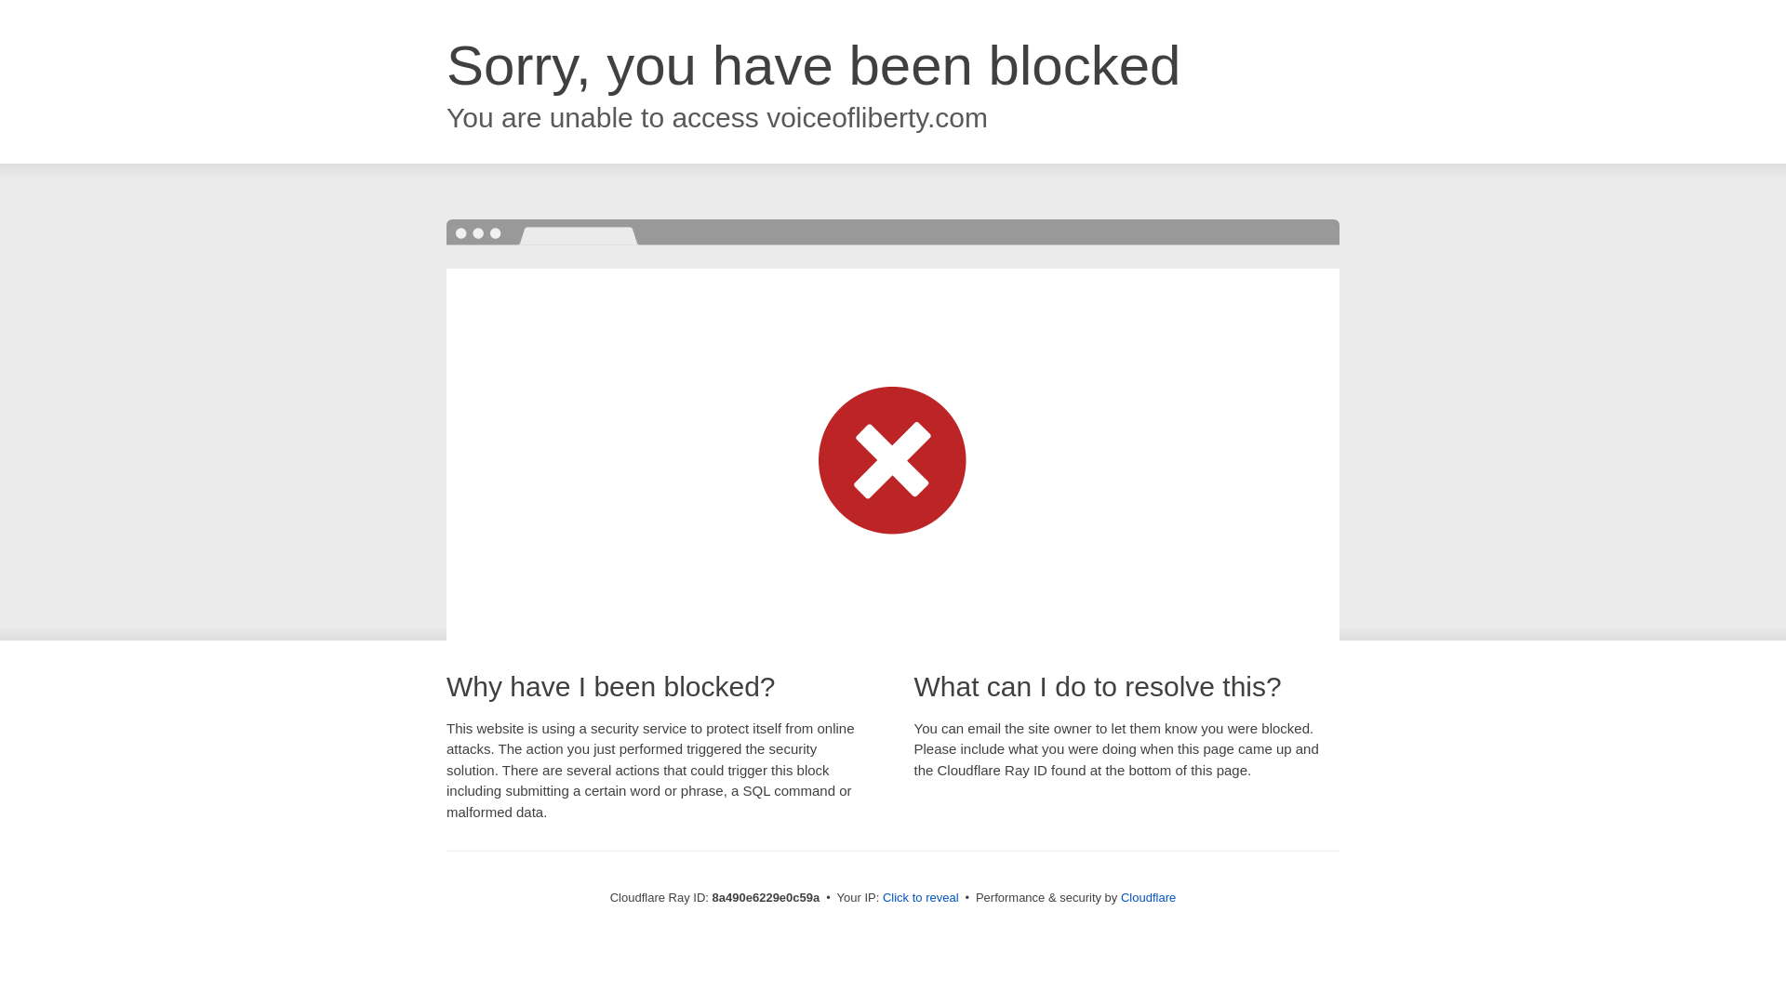 Image resolution: width=1786 pixels, height=1004 pixels. I want to click on Click to reveal, so click(921, 898).